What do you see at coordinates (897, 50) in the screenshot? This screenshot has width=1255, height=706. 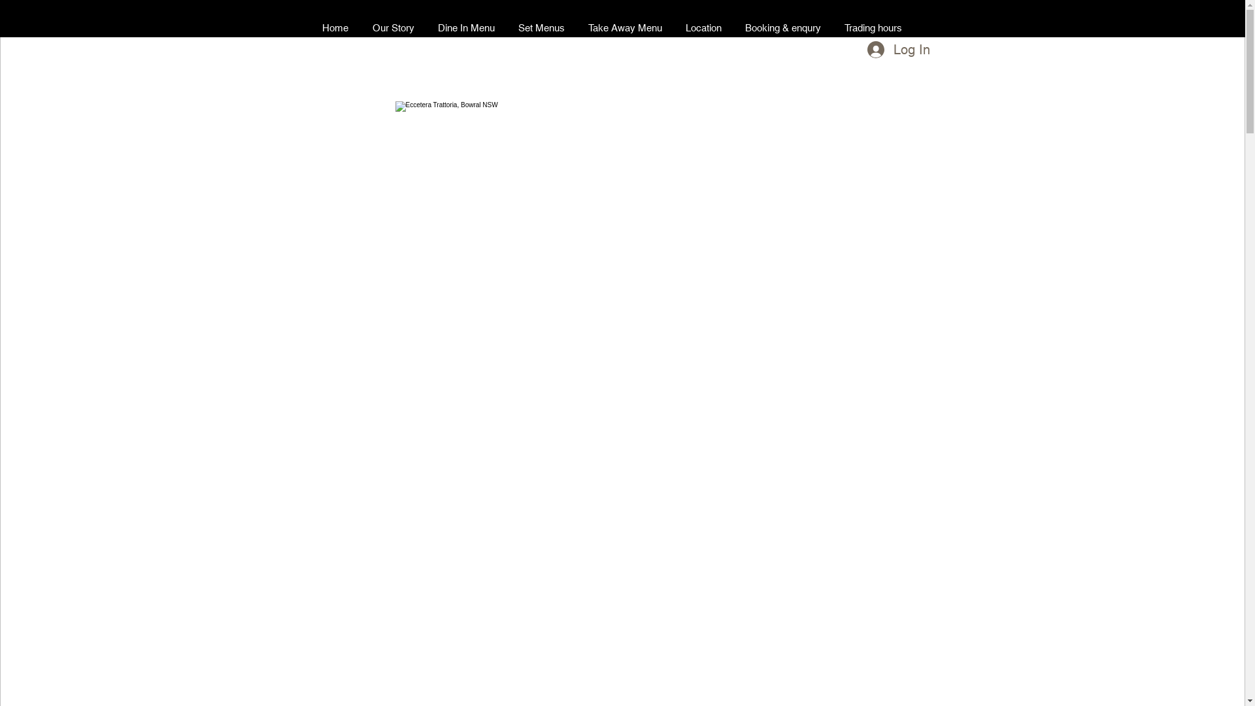 I see `Log In` at bounding box center [897, 50].